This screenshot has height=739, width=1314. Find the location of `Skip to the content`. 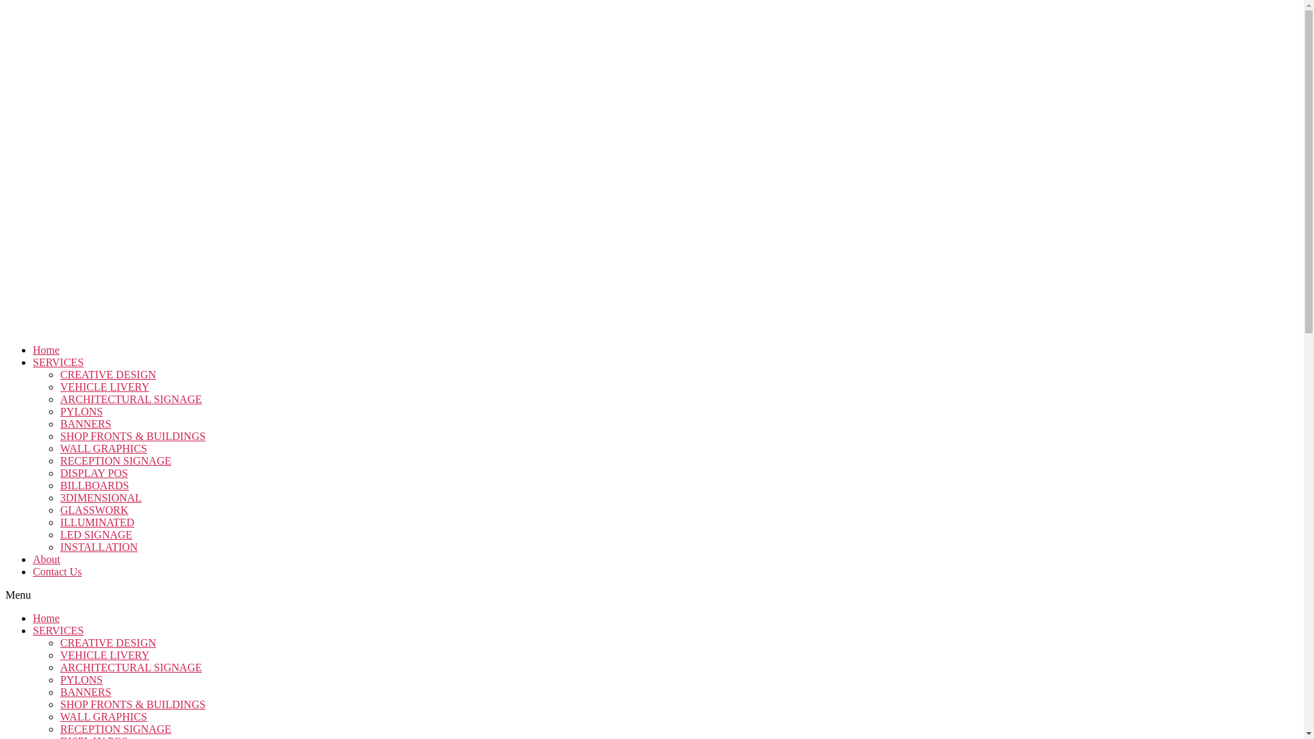

Skip to the content is located at coordinates (5, 5).